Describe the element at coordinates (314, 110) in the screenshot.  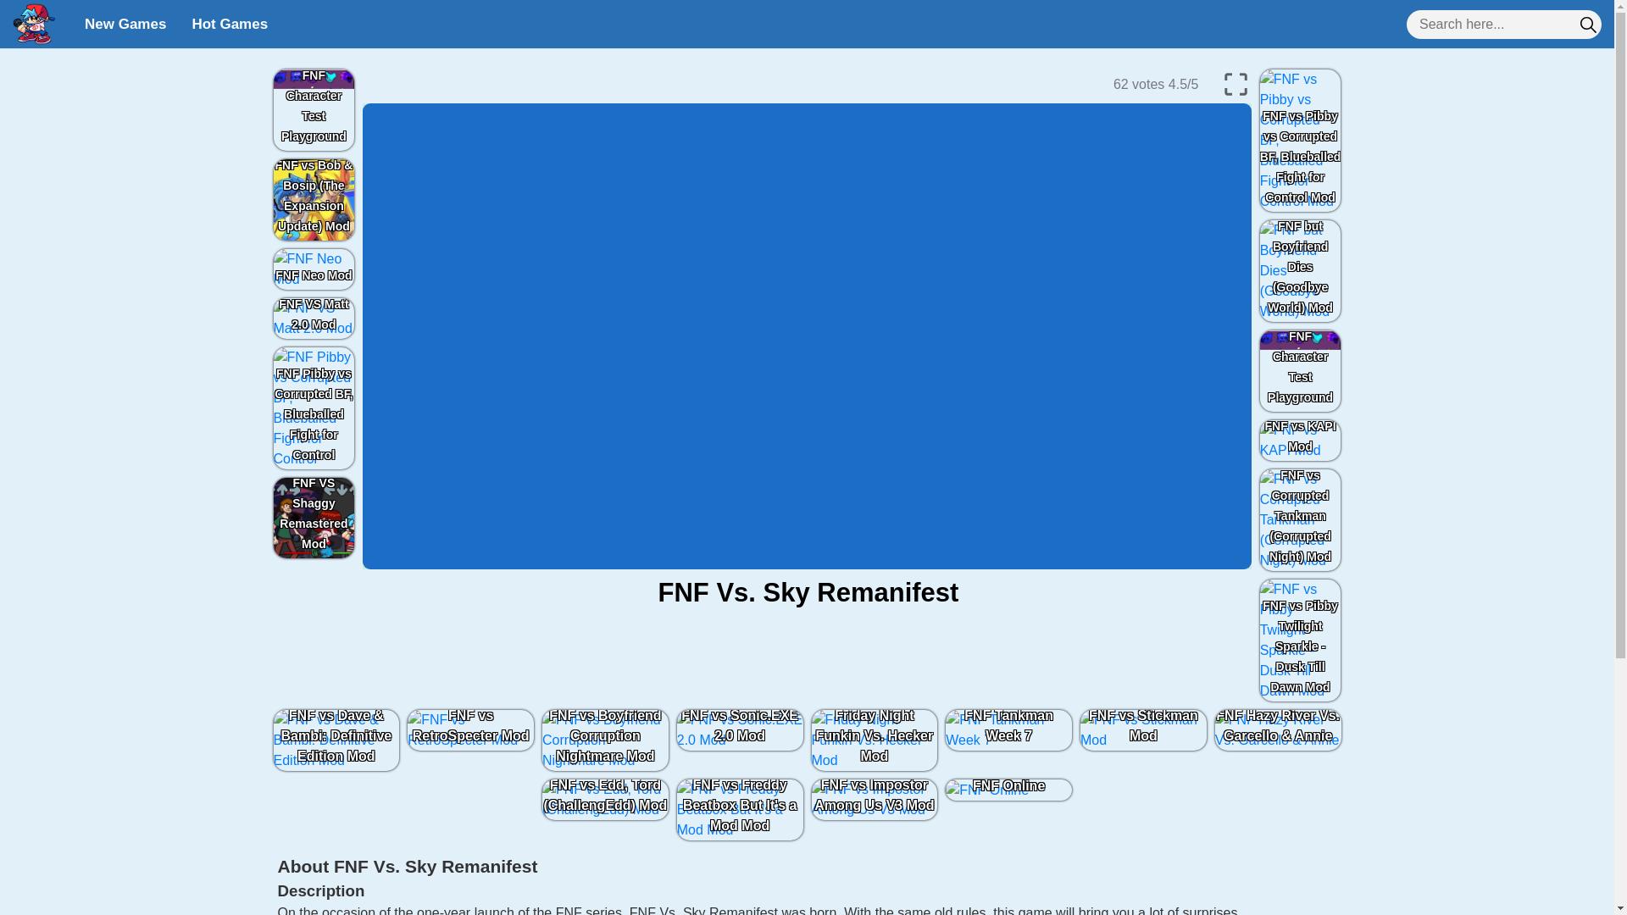
I see `FNF Character Test Playground` at that location.